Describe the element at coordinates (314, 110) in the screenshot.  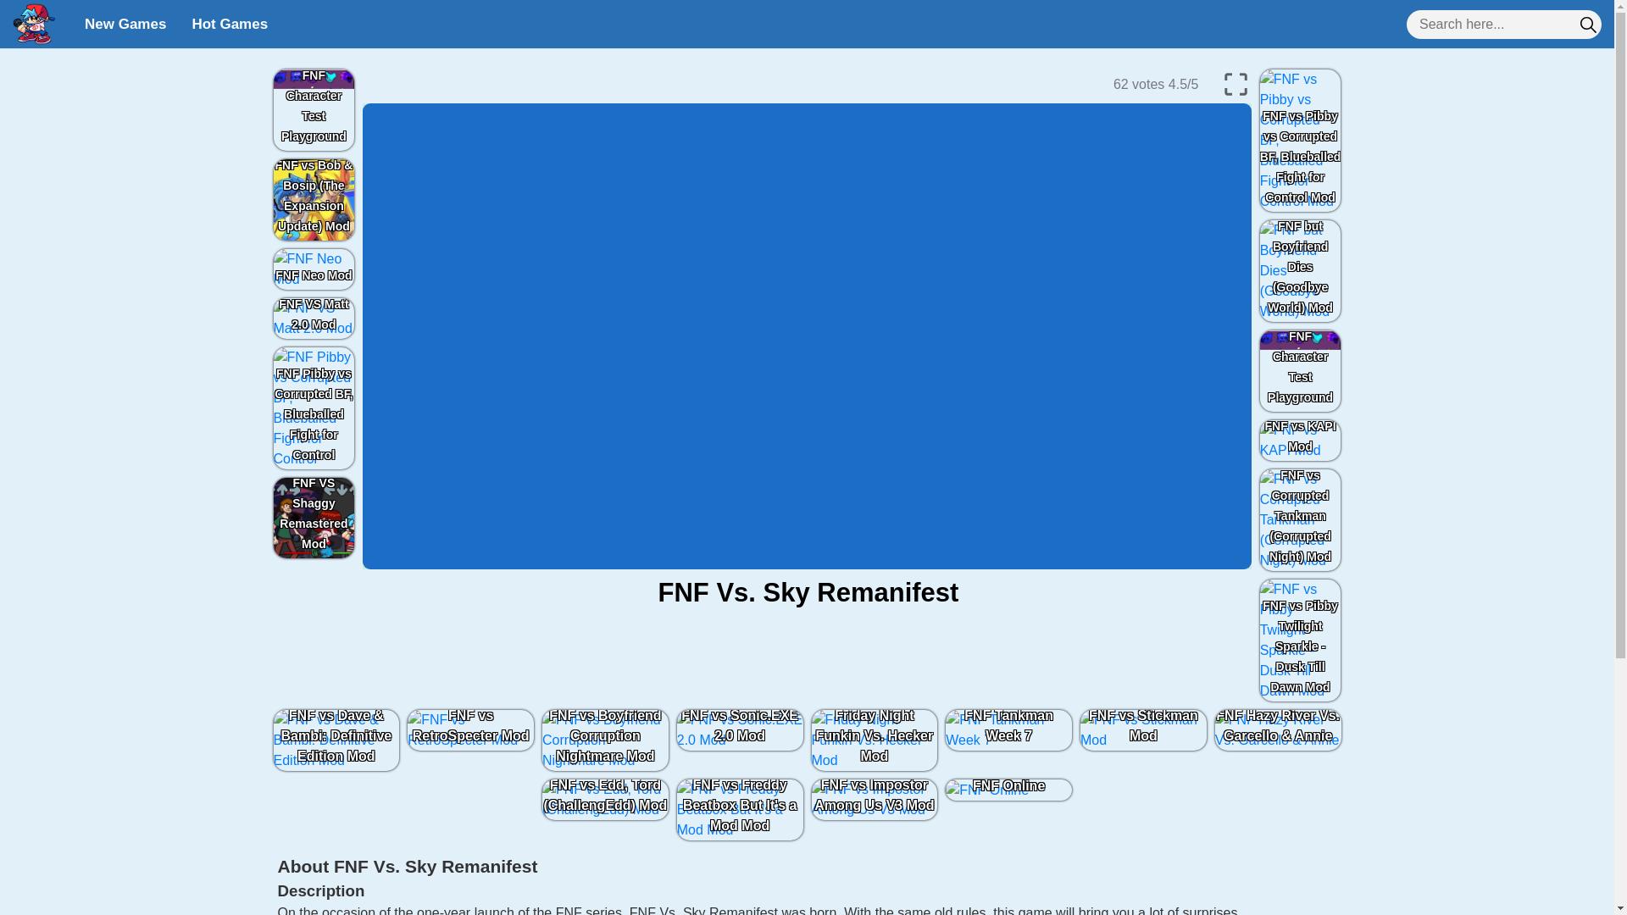
I see `FNF Character Test Playground` at that location.